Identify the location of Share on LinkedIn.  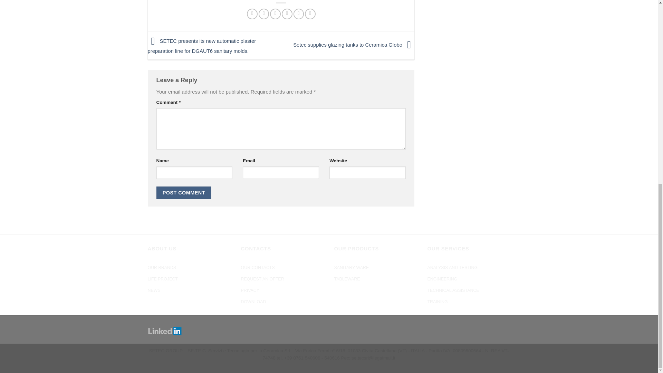
(310, 14).